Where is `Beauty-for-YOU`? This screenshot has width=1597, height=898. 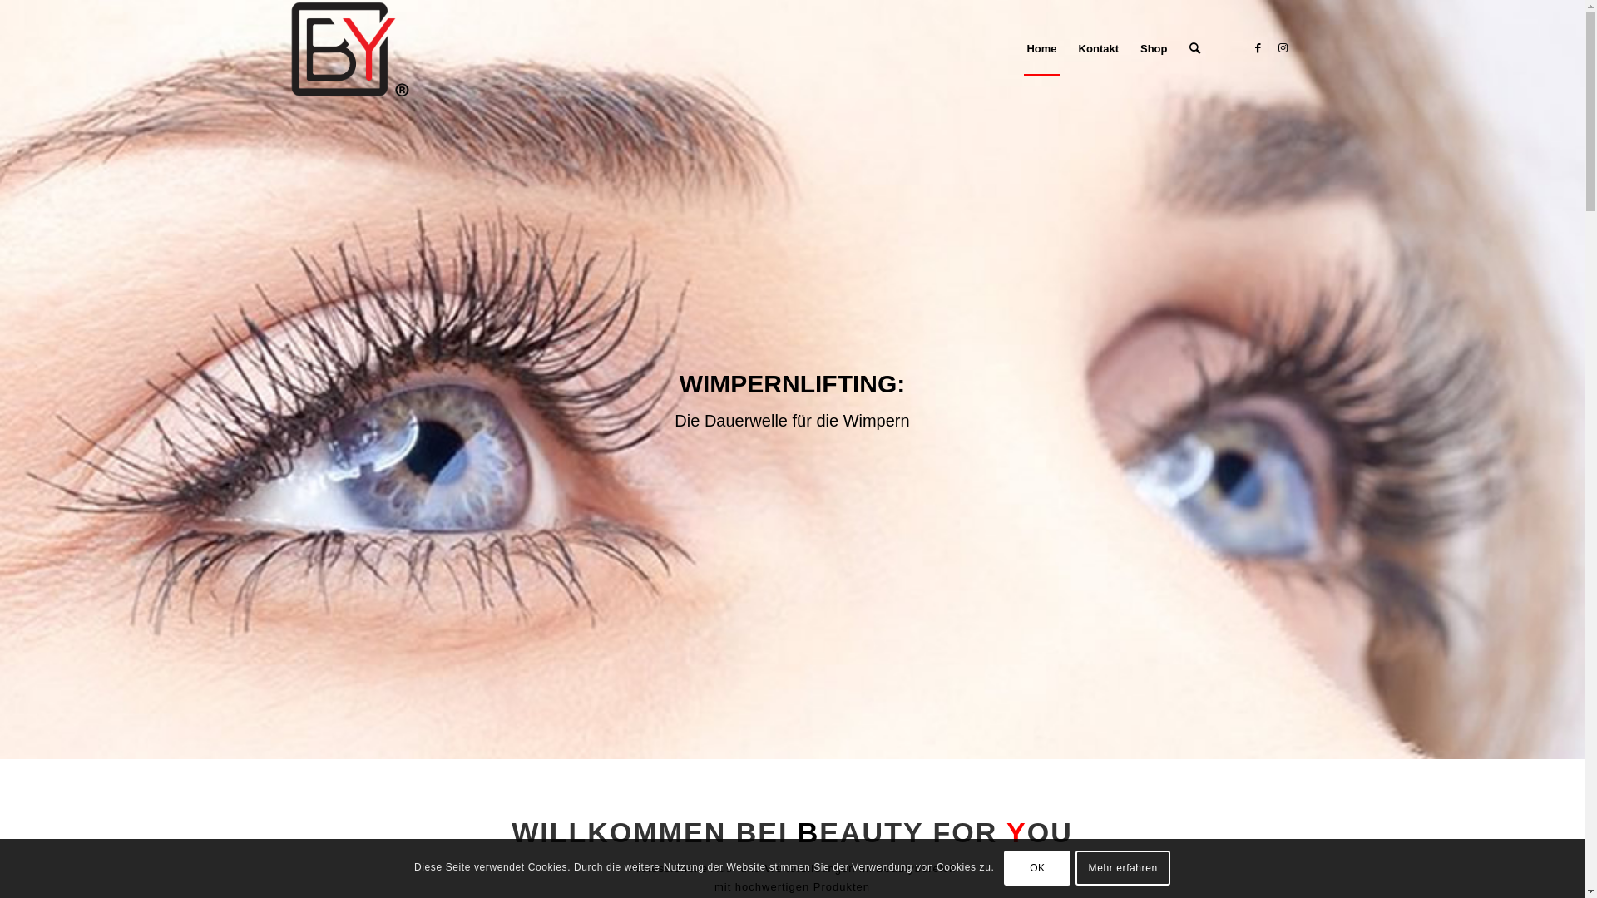
Beauty-for-YOU is located at coordinates (349, 49).